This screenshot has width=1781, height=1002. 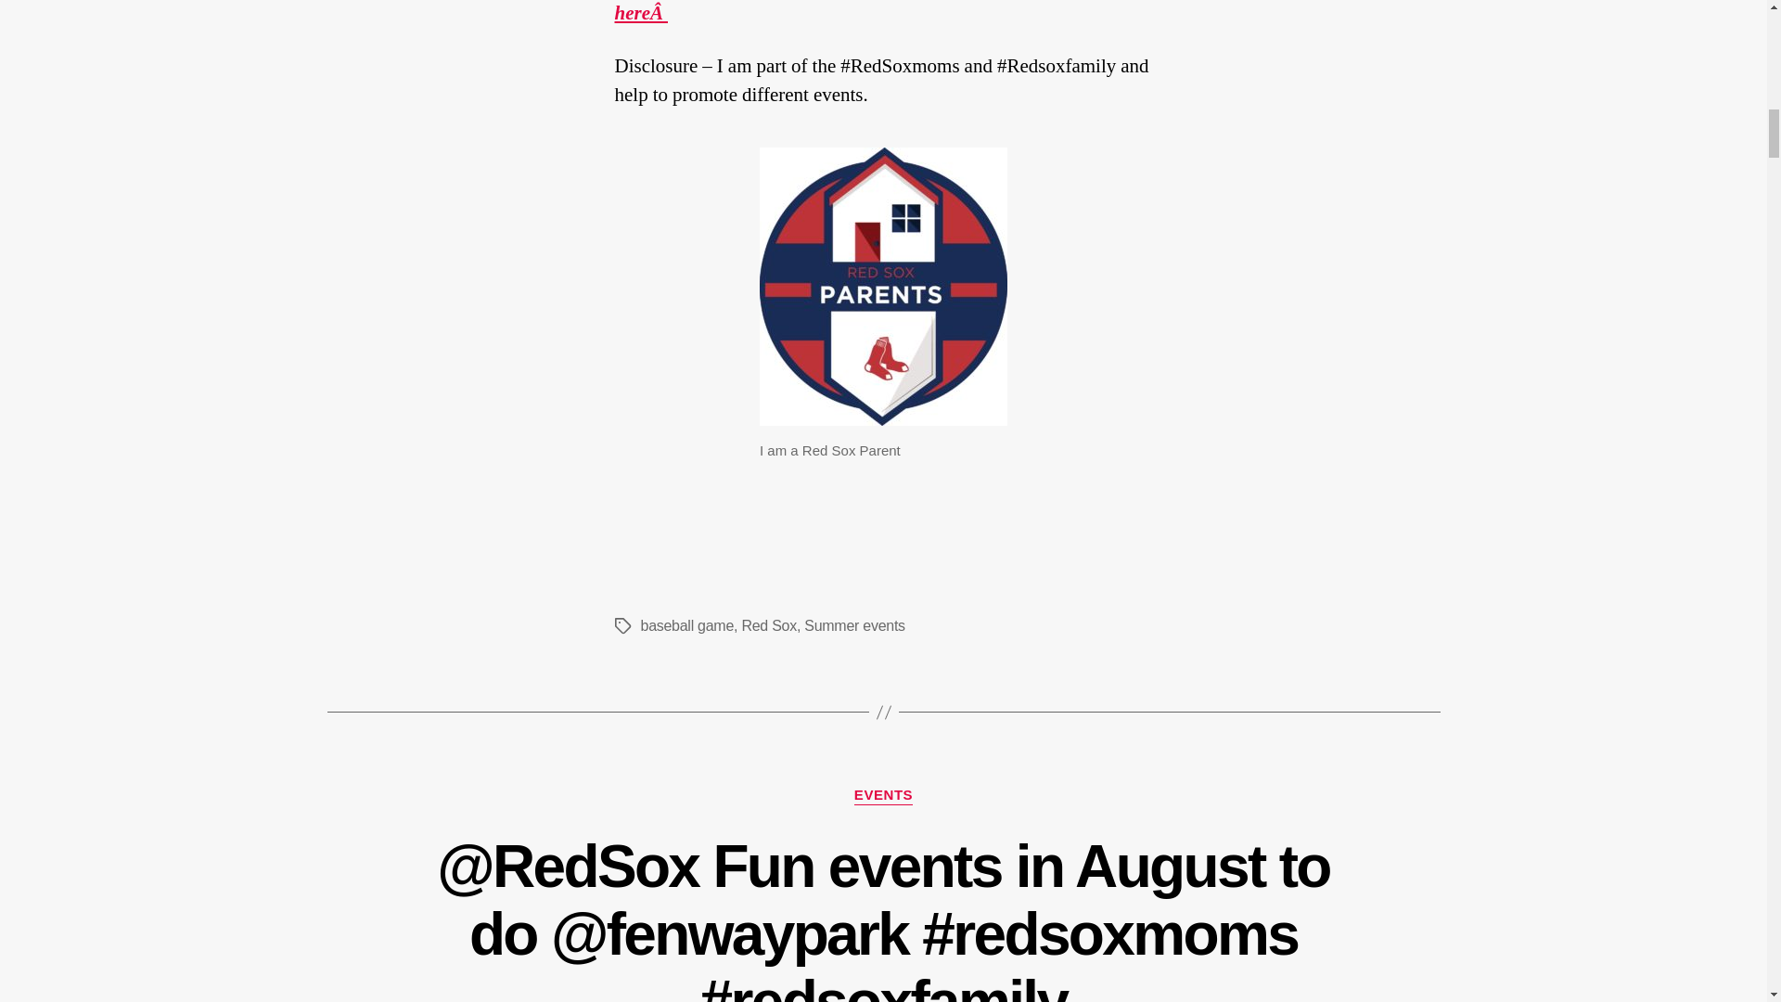 What do you see at coordinates (854, 625) in the screenshot?
I see `Summer events` at bounding box center [854, 625].